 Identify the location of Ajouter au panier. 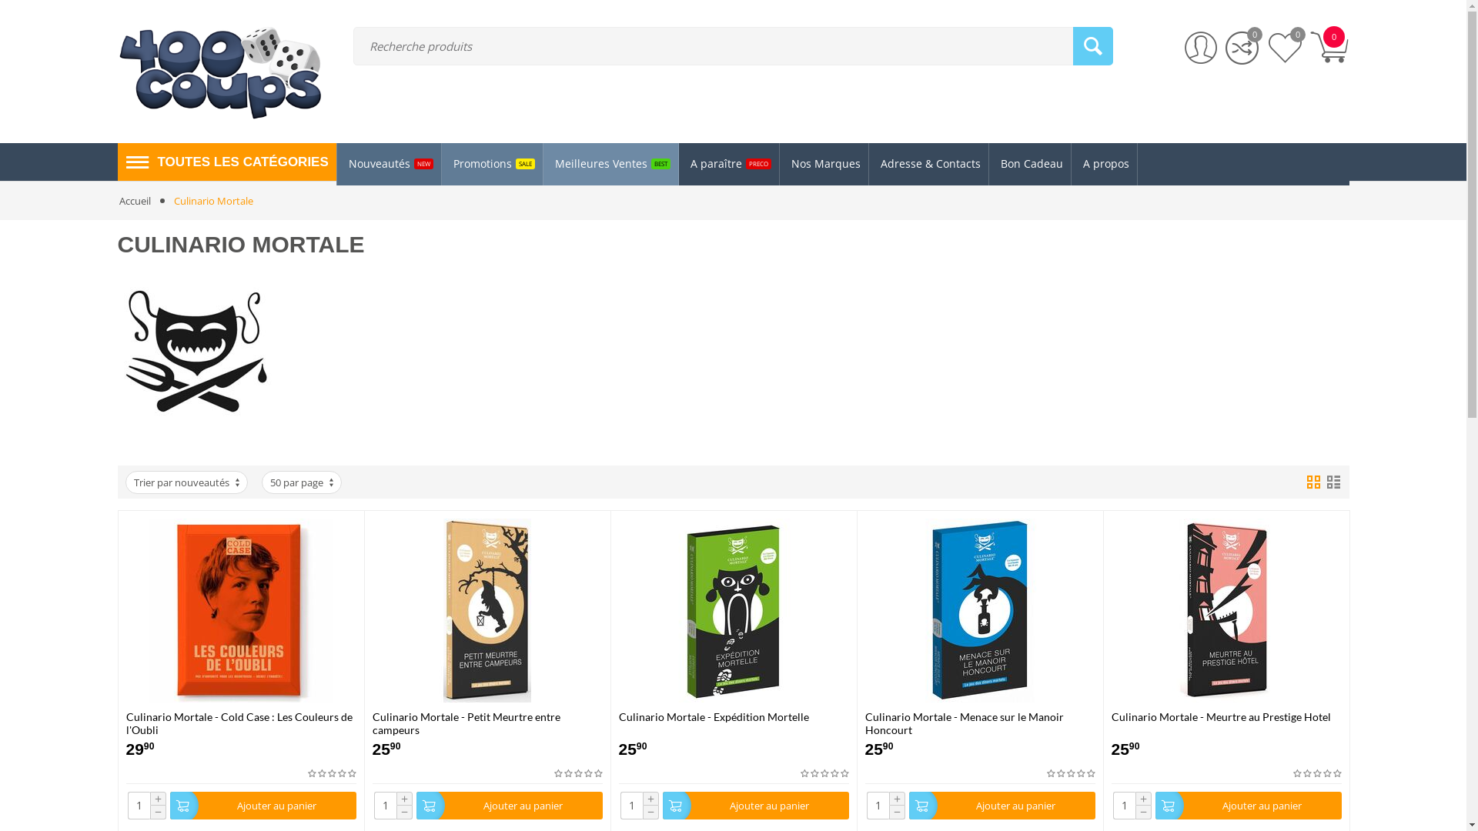
(262, 806).